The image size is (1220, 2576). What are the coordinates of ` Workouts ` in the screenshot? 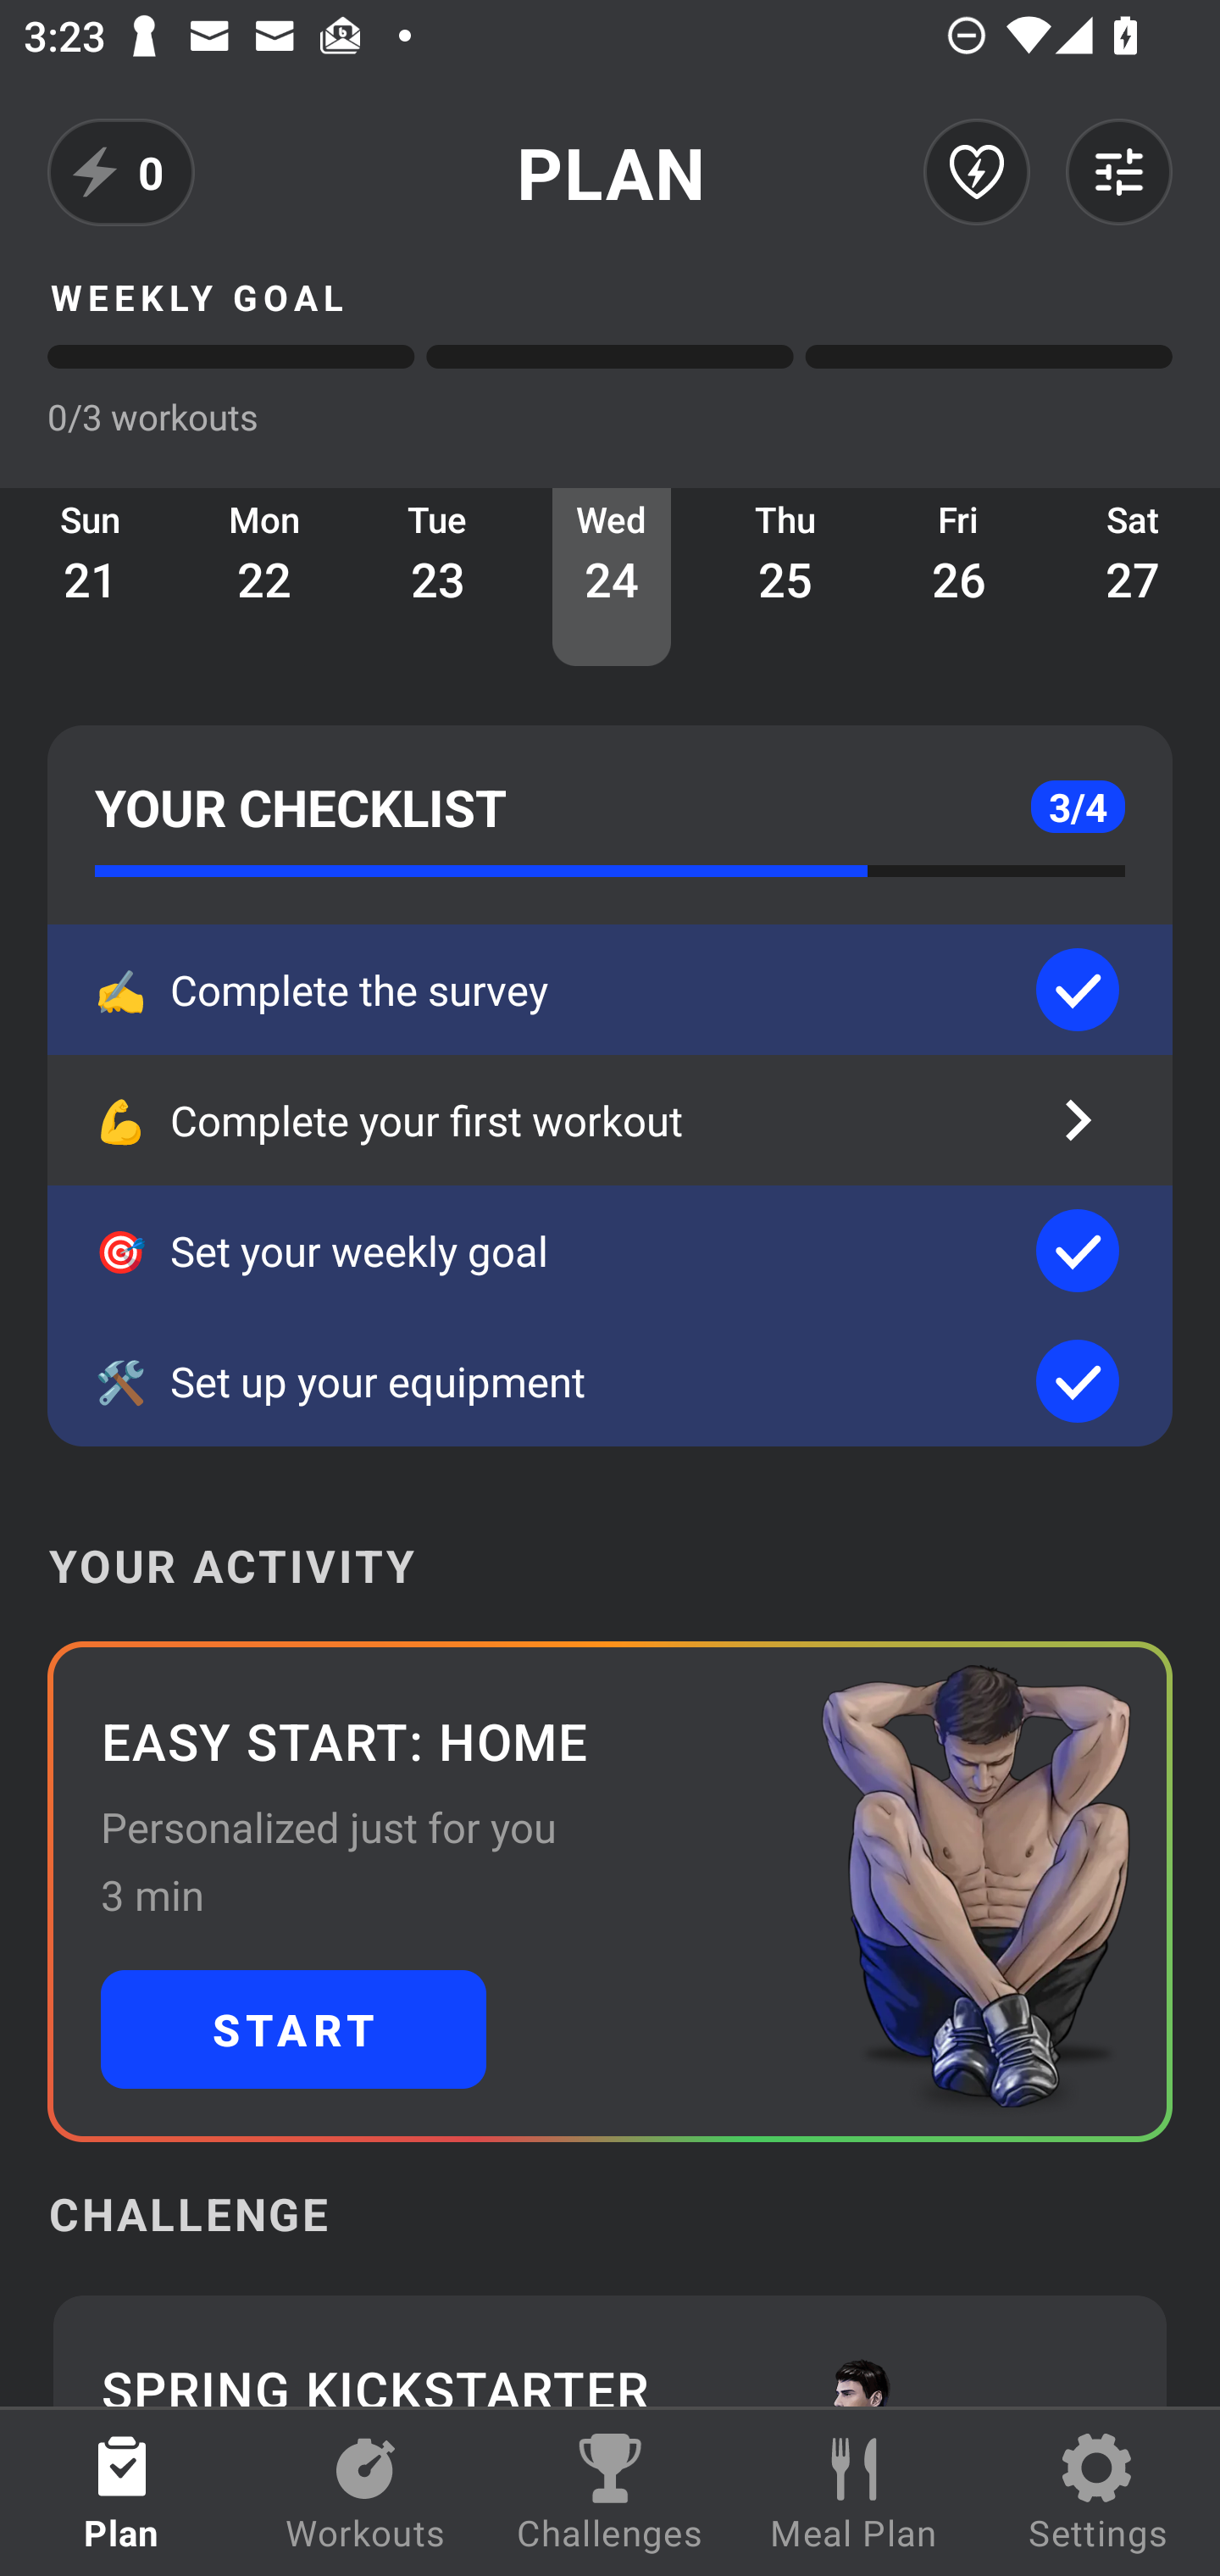 It's located at (366, 2493).